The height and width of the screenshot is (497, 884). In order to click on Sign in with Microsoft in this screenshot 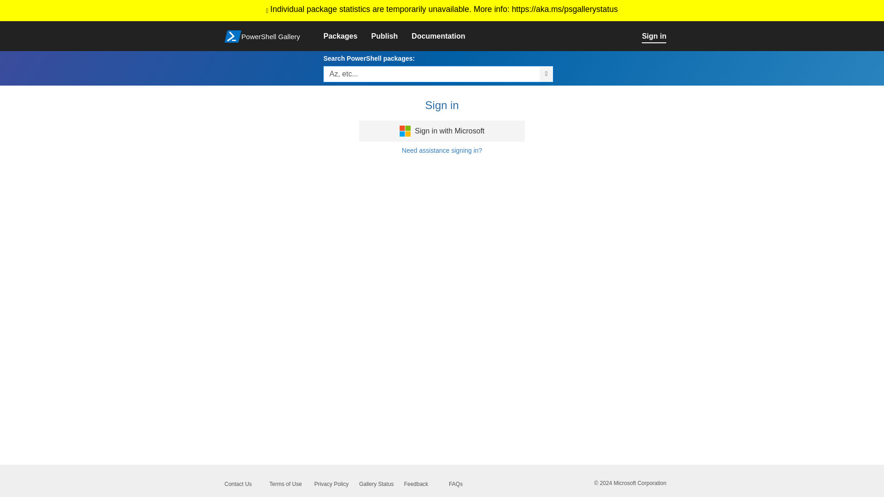, I will do `click(442, 131)`.